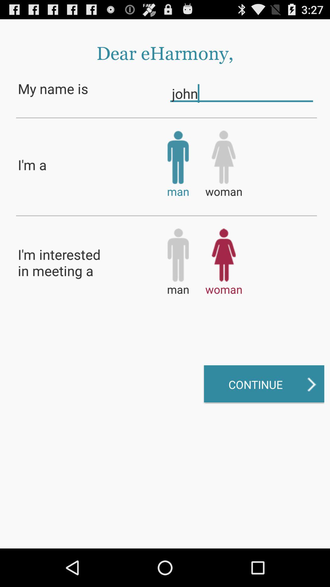 This screenshot has width=330, height=587. Describe the element at coordinates (241, 93) in the screenshot. I see `click icon next to my name is icon` at that location.